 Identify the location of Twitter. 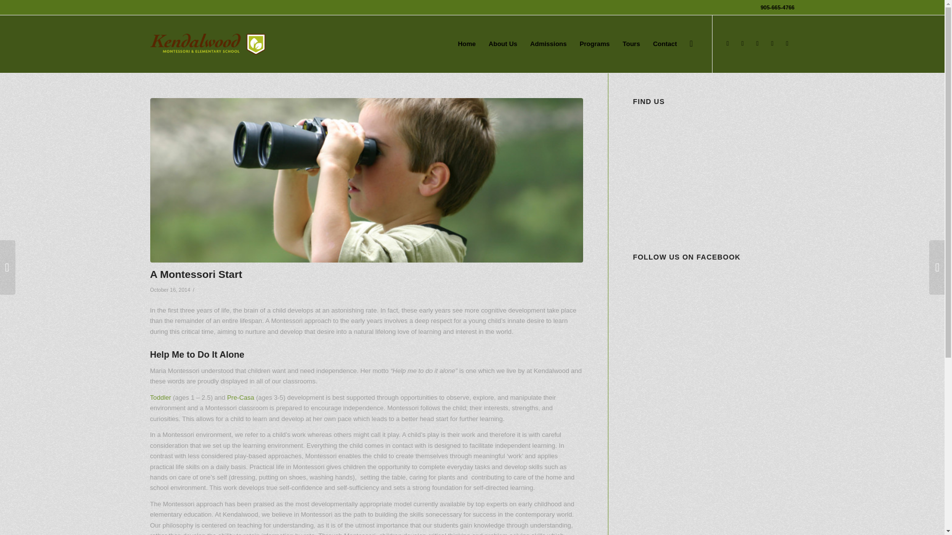
(727, 44).